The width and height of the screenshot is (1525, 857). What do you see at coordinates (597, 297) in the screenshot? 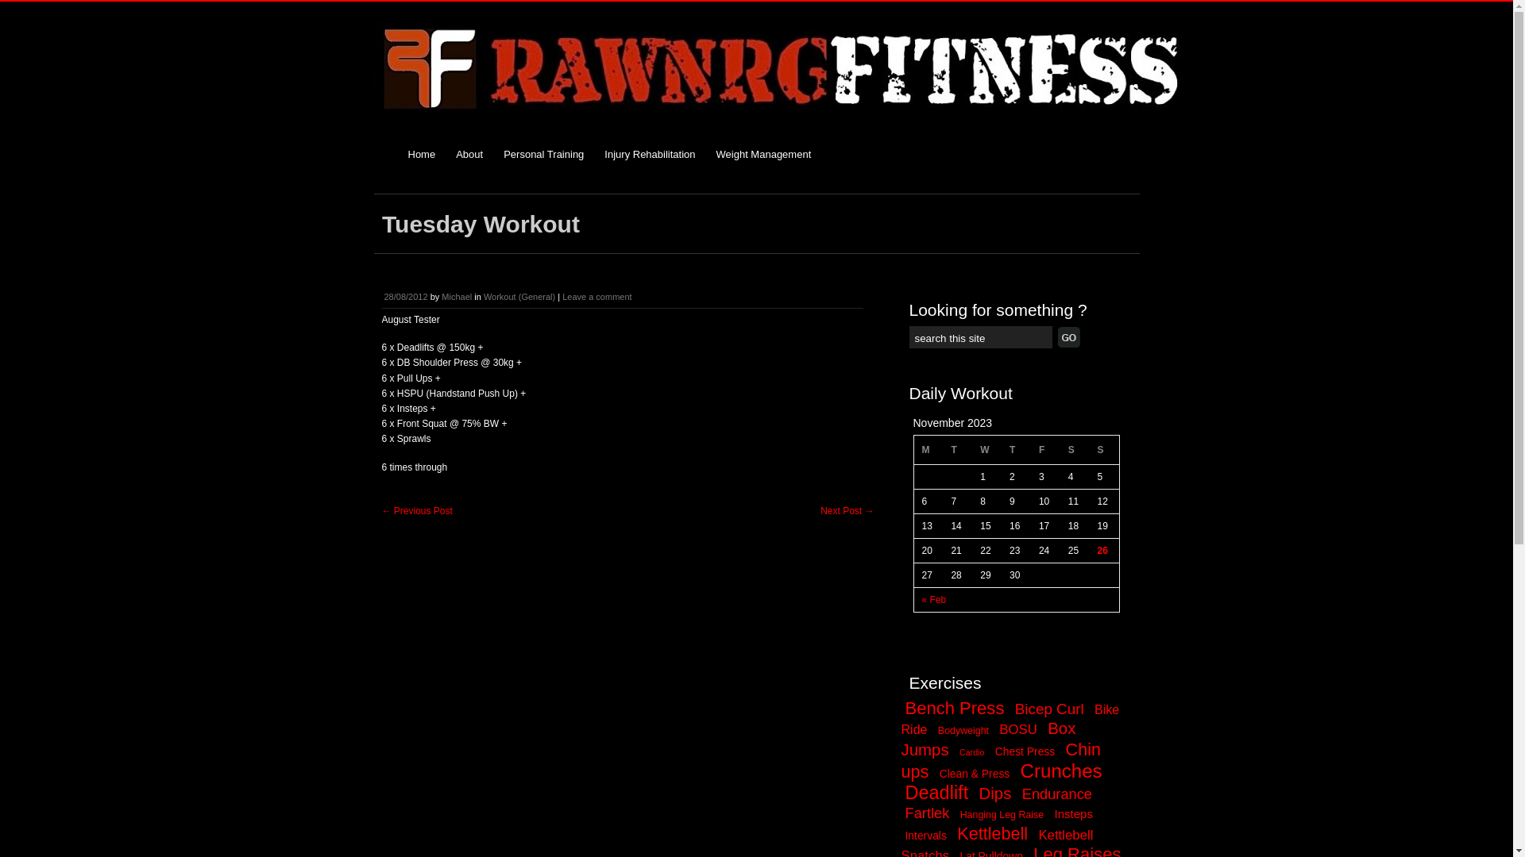
I see `Leave a comment` at bounding box center [597, 297].